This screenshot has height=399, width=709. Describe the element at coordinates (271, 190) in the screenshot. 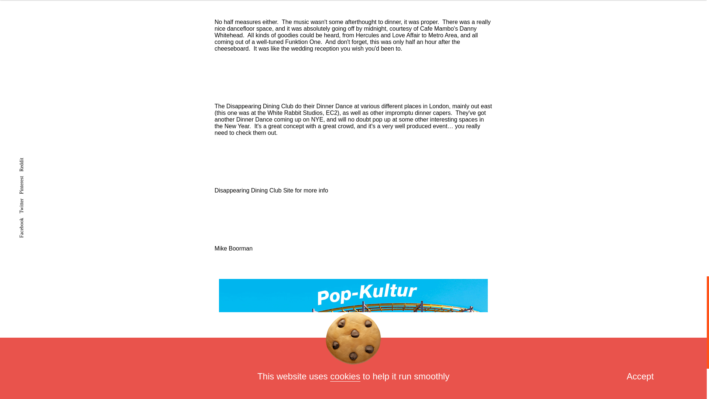

I see `Disappearing Dining Club Site for more info` at that location.